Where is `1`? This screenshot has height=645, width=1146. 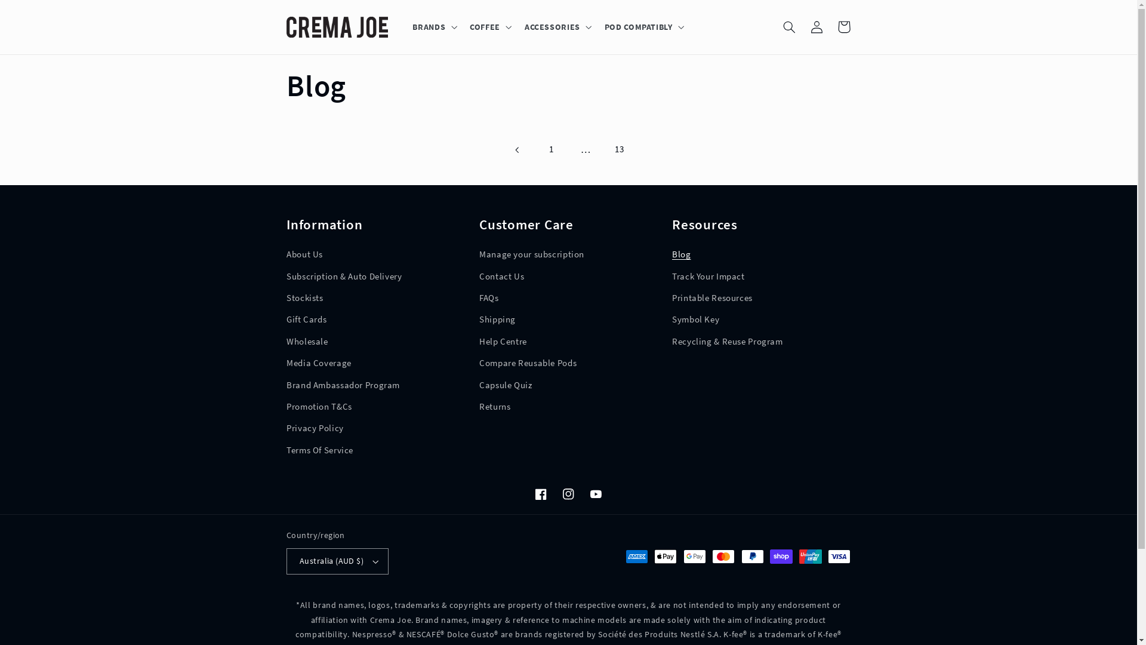
1 is located at coordinates (552, 150).